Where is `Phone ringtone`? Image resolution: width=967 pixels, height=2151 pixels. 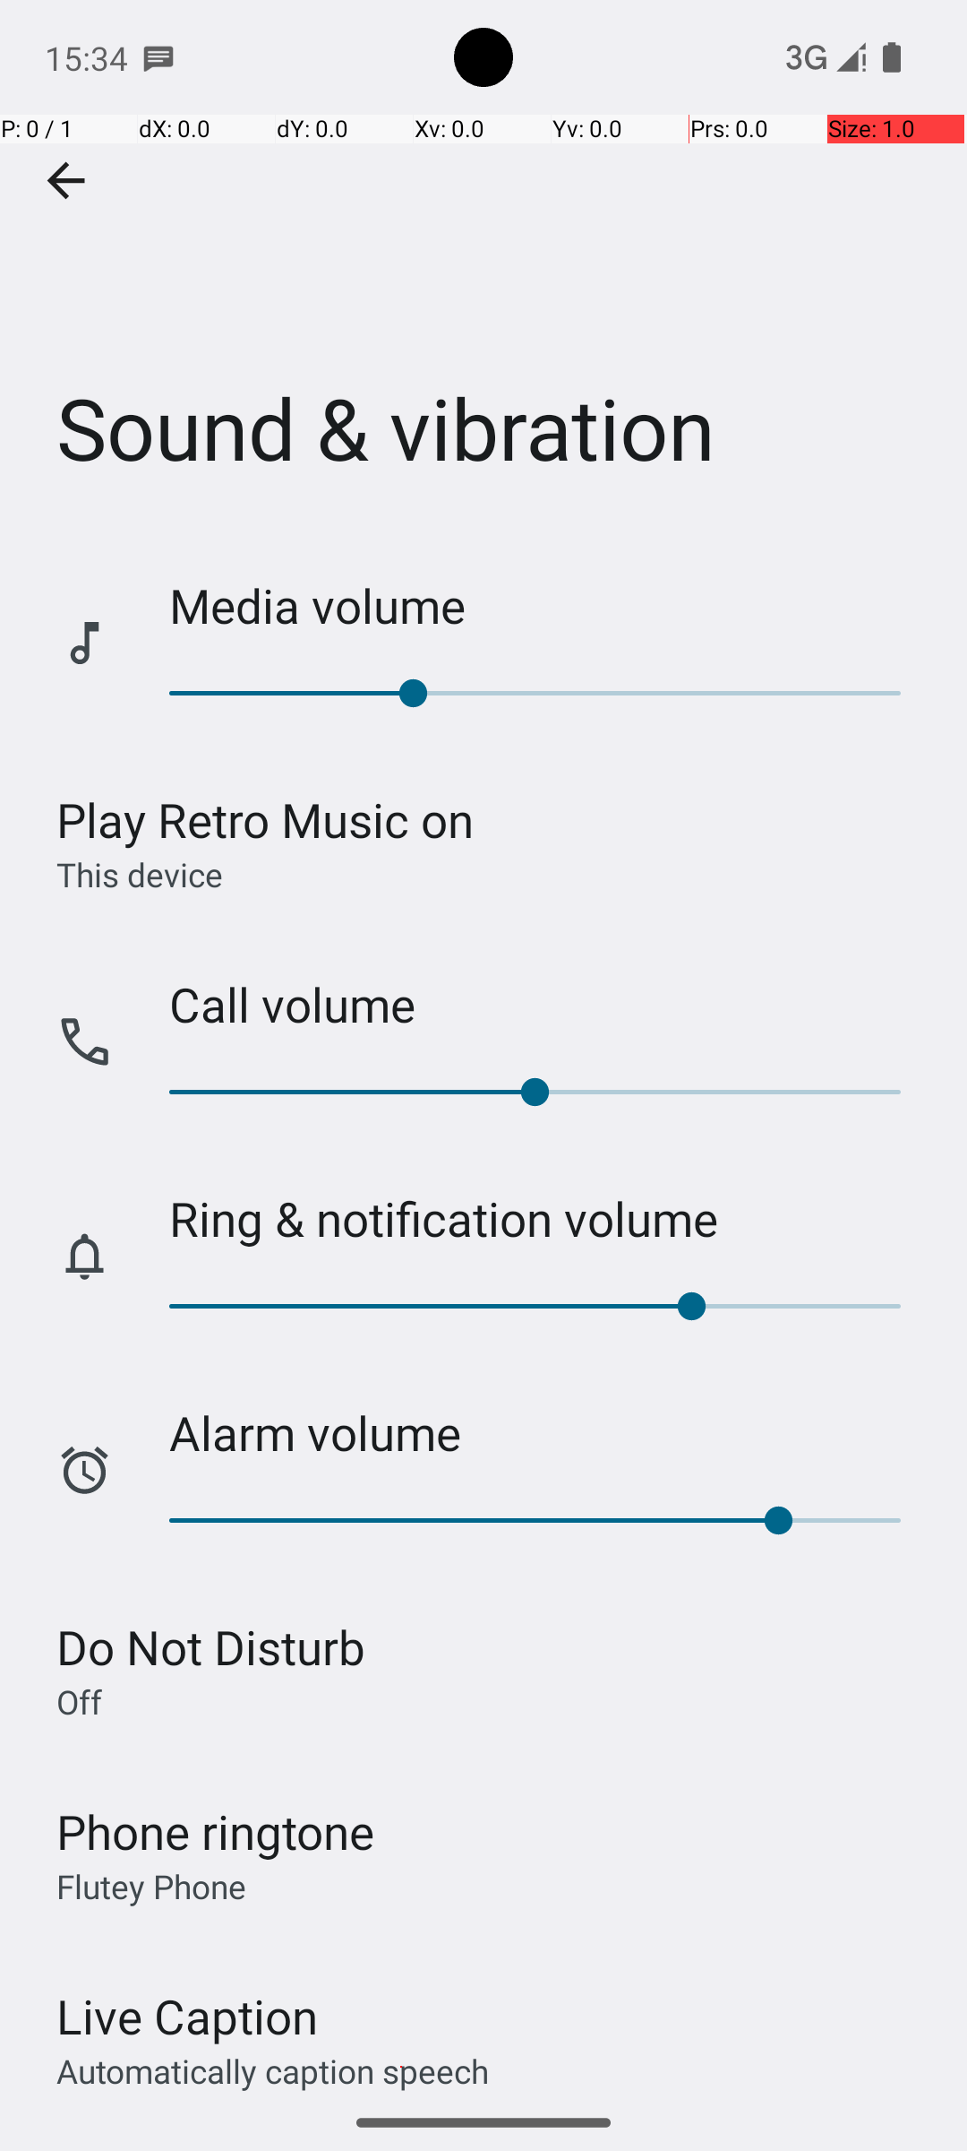
Phone ringtone is located at coordinates (216, 1832).